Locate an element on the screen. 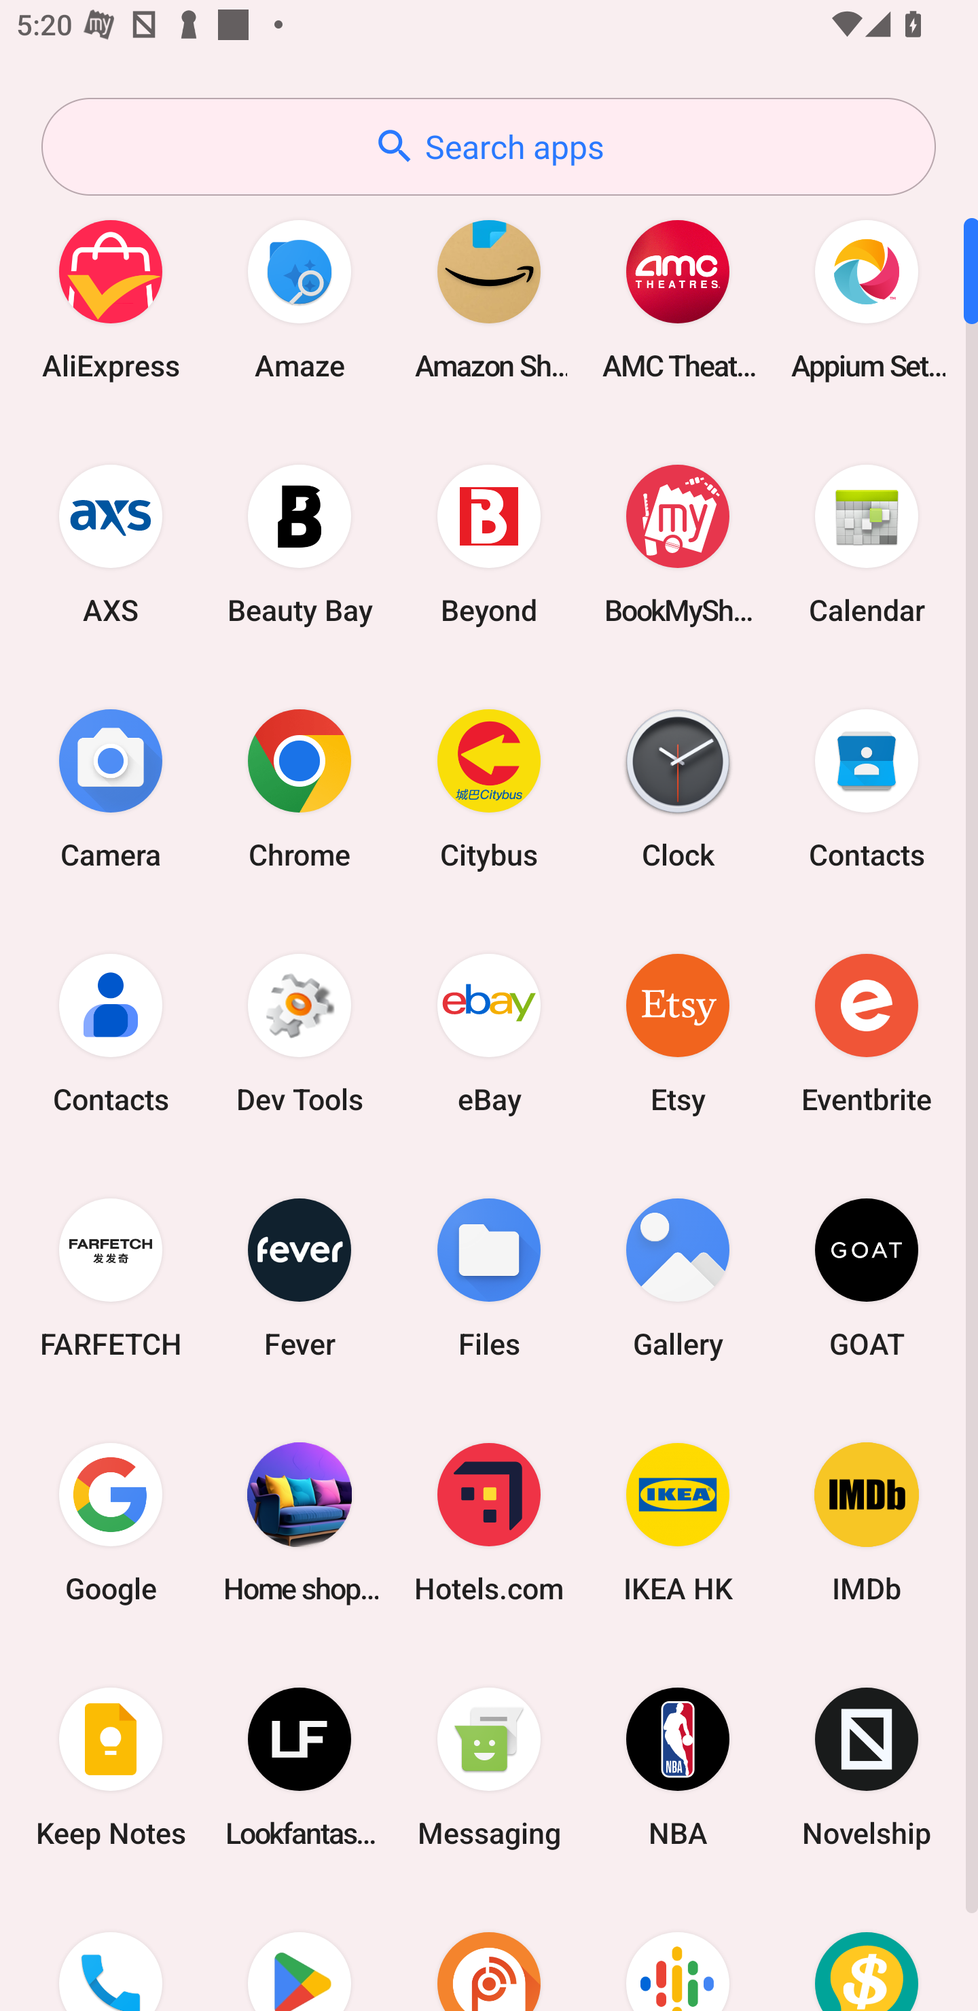 The width and height of the screenshot is (978, 2011). Dev Tools is located at coordinates (300, 1033).